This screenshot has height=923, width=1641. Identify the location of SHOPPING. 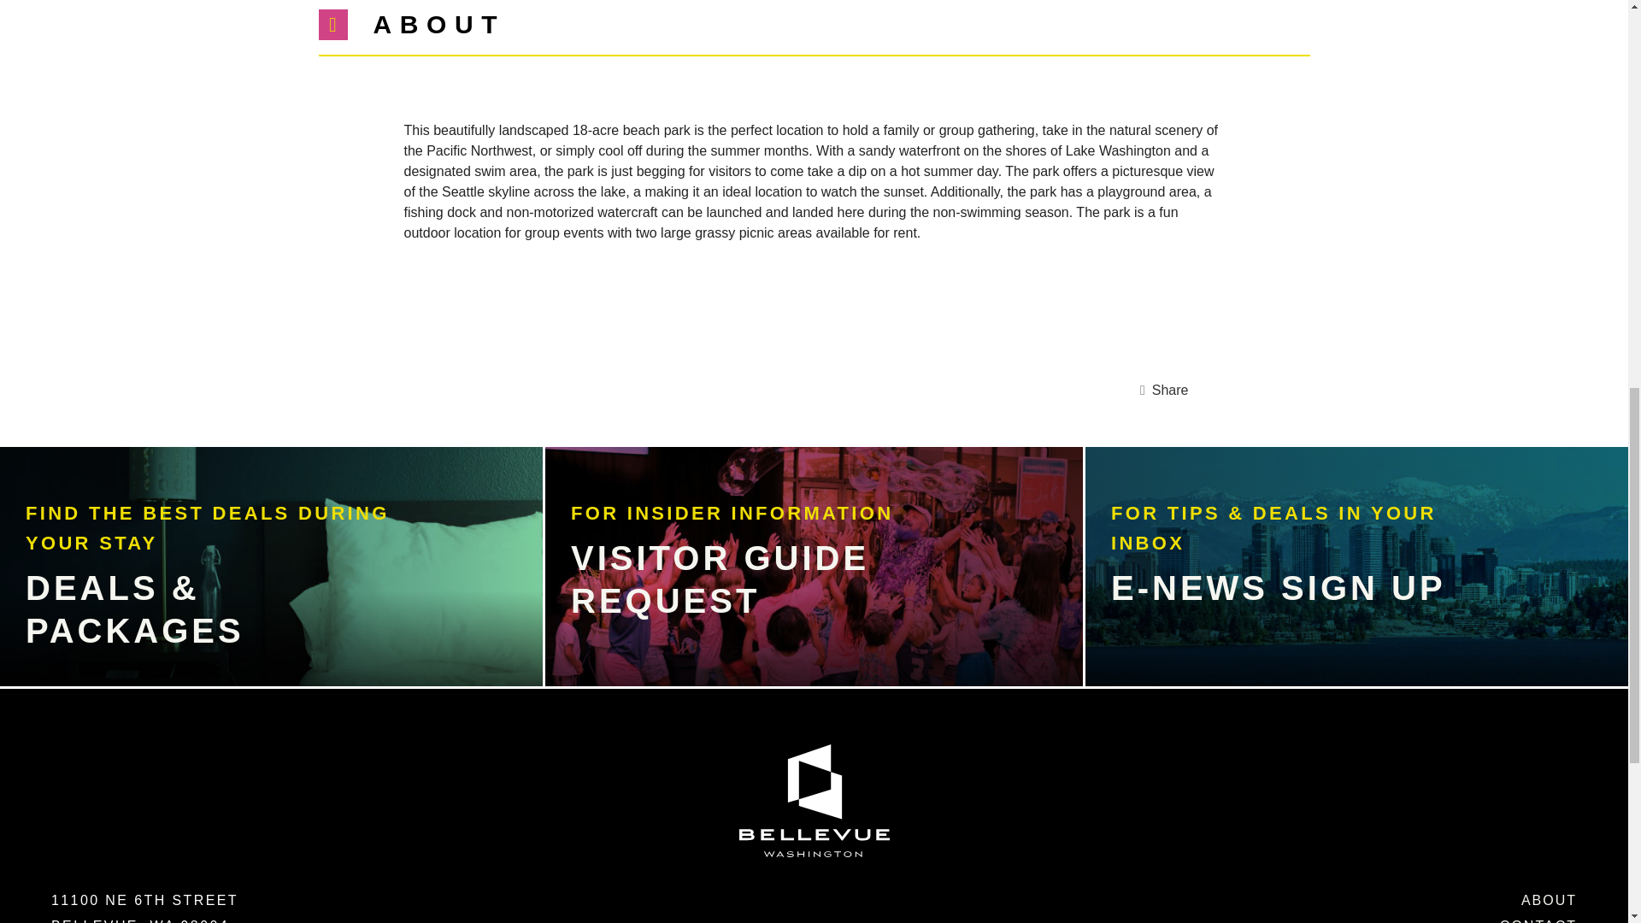
(188, 333).